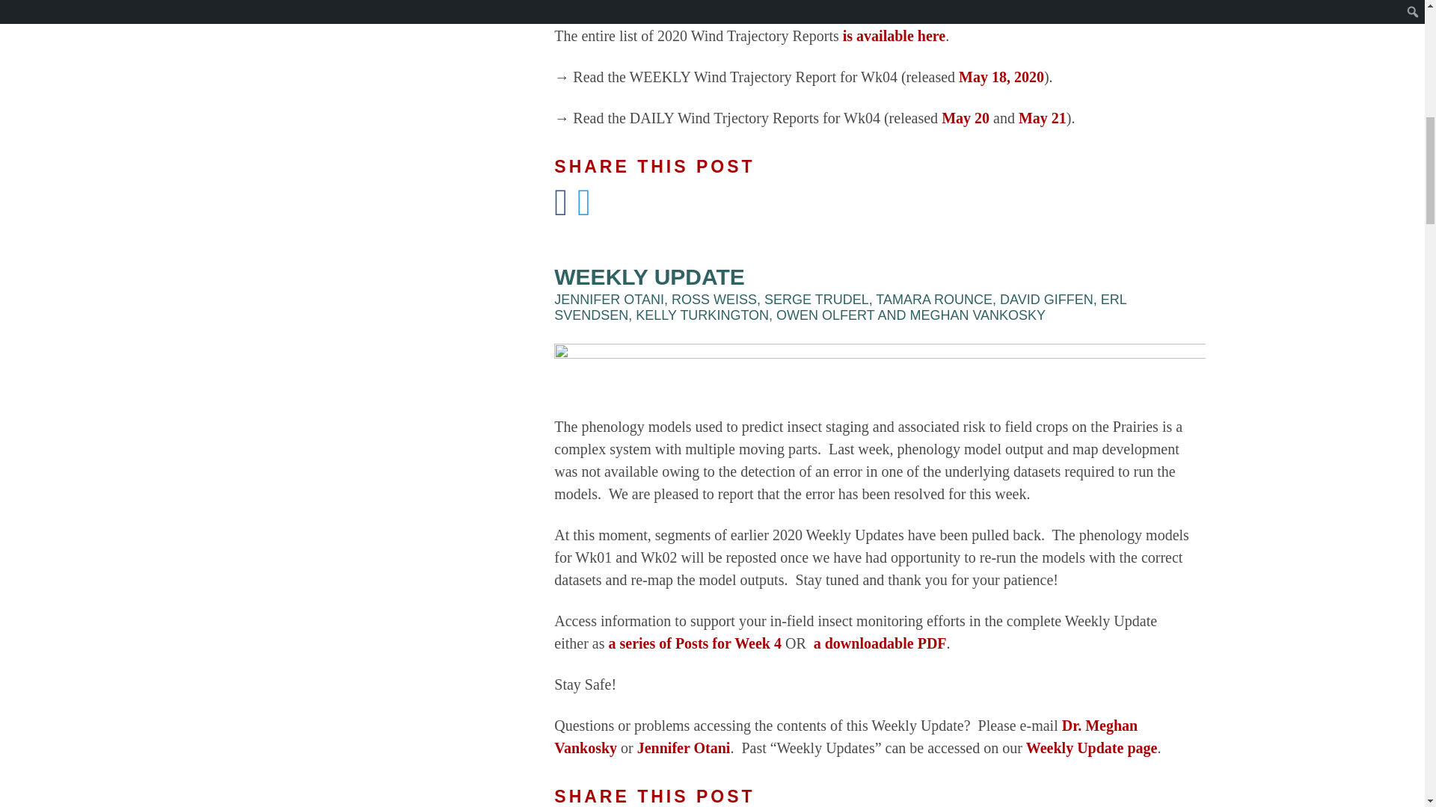  I want to click on a series of Posts for Week 4, so click(694, 643).